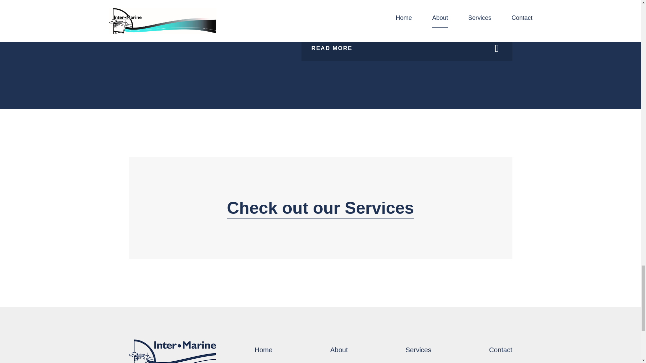 This screenshot has height=363, width=646. Describe the element at coordinates (263, 350) in the screenshot. I see `Home` at that location.